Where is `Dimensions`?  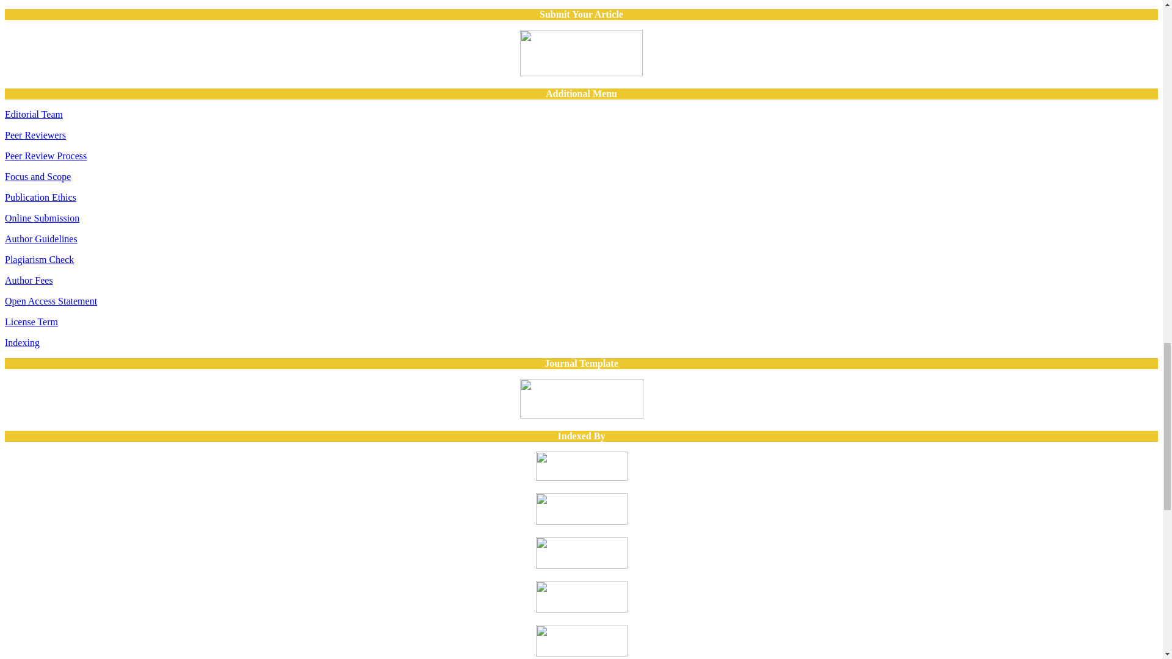 Dimensions is located at coordinates (581, 609).